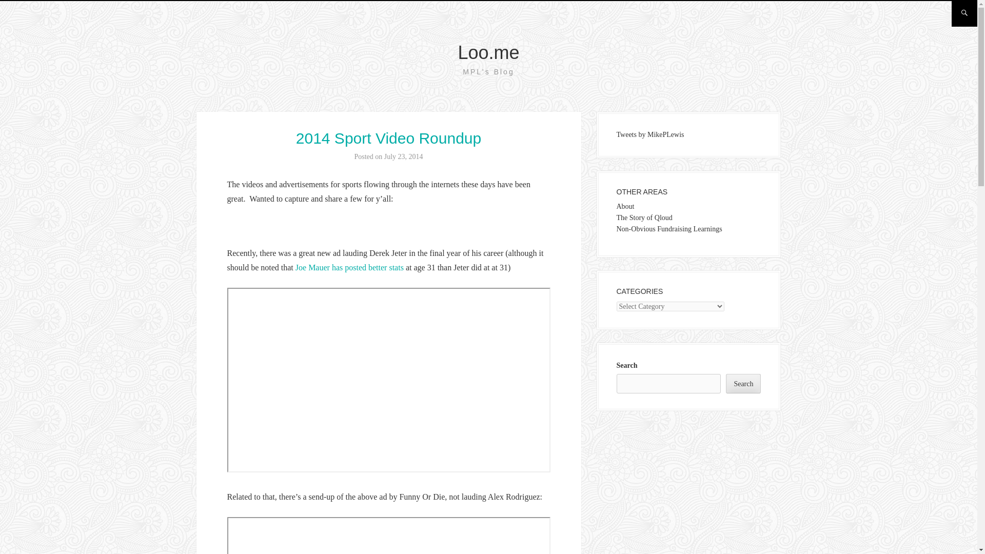 The height and width of the screenshot is (554, 985). What do you see at coordinates (389, 138) in the screenshot?
I see `2014 Sport Video Roundup` at bounding box center [389, 138].